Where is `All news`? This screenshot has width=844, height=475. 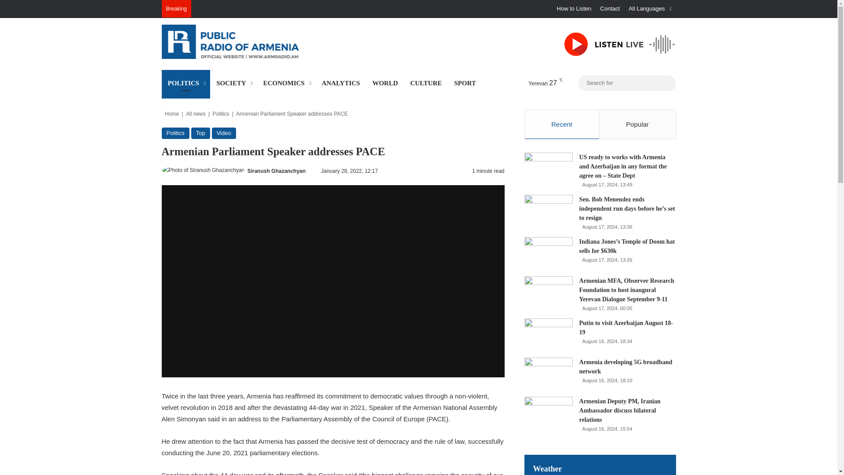
All news is located at coordinates (196, 113).